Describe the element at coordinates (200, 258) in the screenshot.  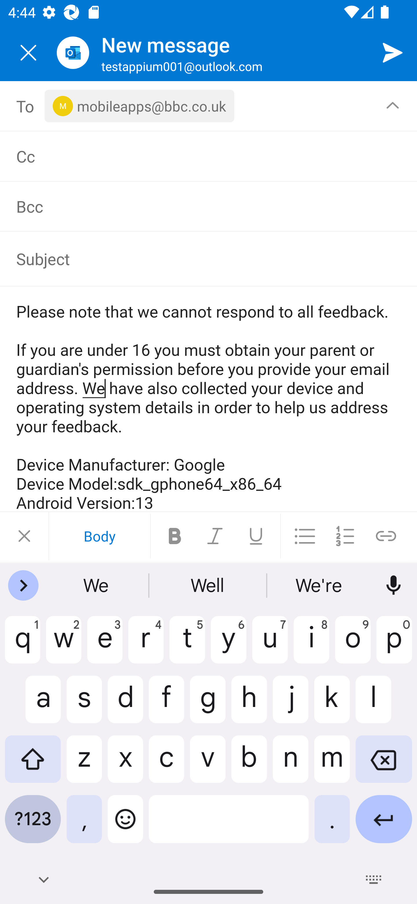
I see `Subject` at that location.